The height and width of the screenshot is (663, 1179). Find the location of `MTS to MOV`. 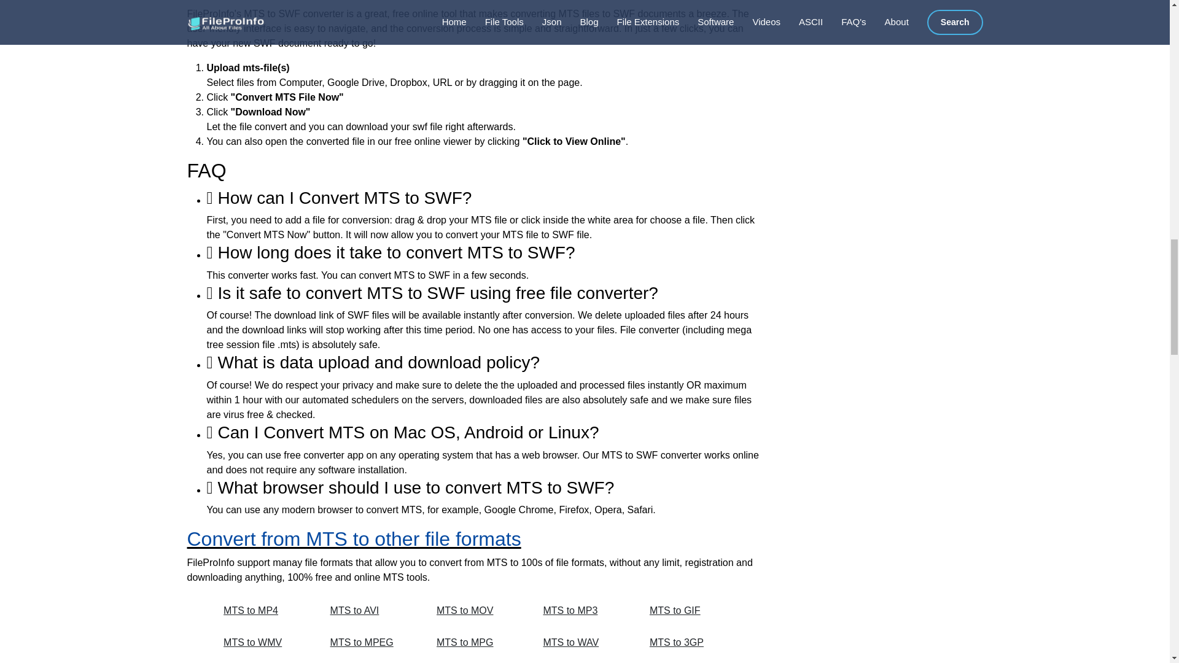

MTS to MOV is located at coordinates (476, 611).